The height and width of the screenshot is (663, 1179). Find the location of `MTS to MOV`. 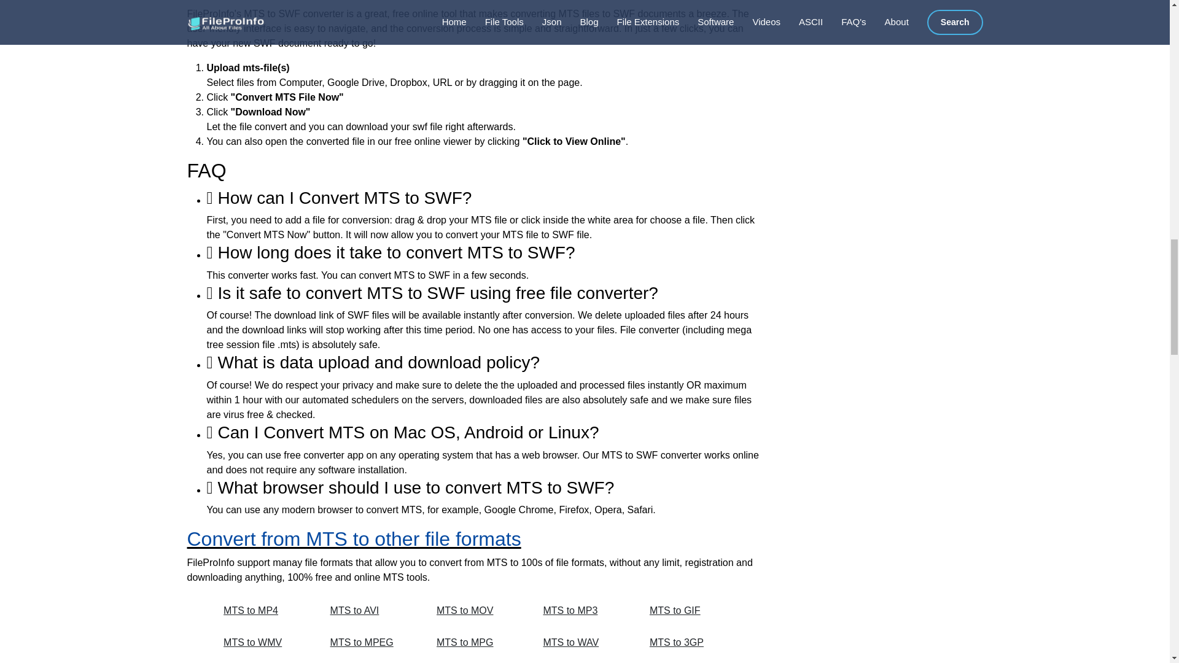

MTS to MOV is located at coordinates (476, 611).